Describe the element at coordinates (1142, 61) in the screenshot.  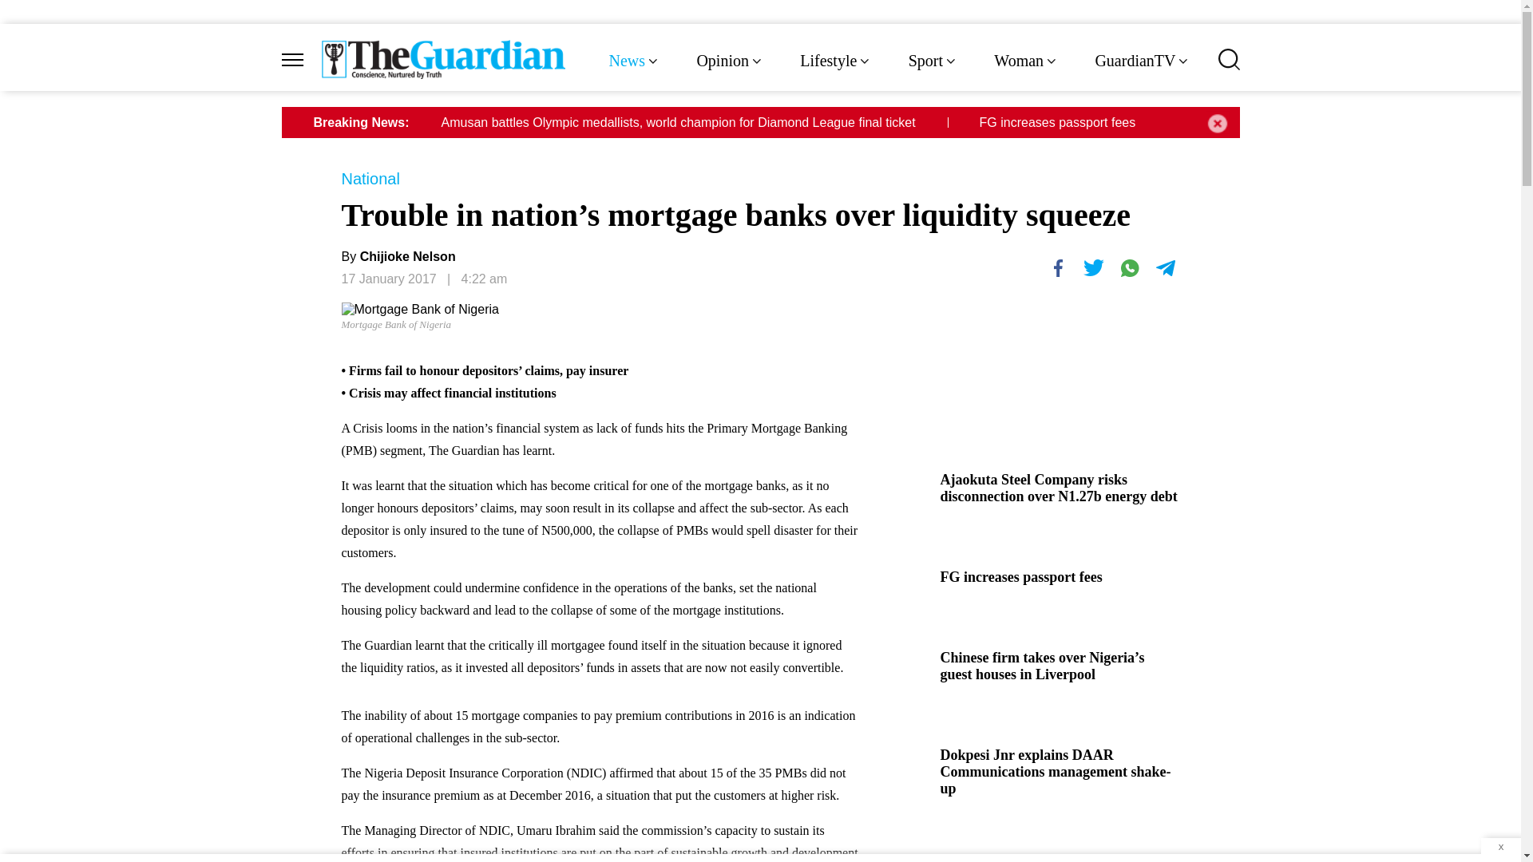
I see `GuardianTV` at that location.